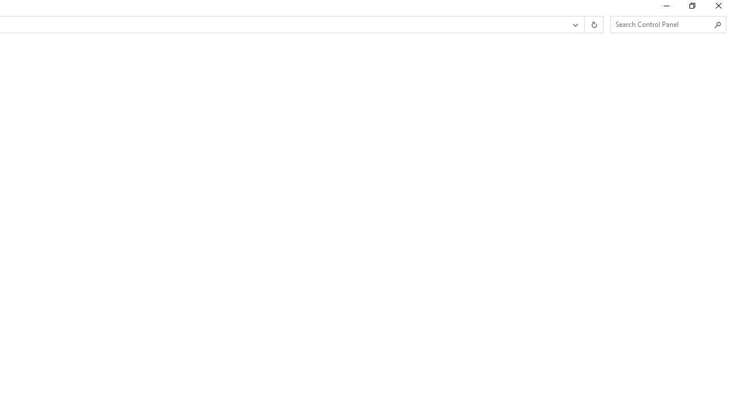 This screenshot has height=412, width=733. What do you see at coordinates (692, 8) in the screenshot?
I see `Restore` at bounding box center [692, 8].